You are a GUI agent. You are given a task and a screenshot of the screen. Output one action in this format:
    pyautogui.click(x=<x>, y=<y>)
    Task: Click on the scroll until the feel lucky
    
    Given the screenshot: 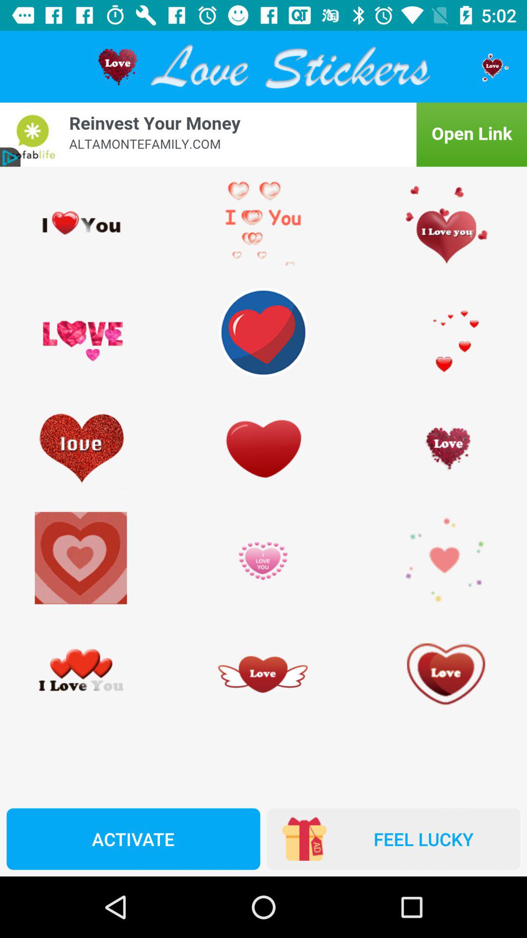 What is the action you would take?
    pyautogui.click(x=393, y=839)
    